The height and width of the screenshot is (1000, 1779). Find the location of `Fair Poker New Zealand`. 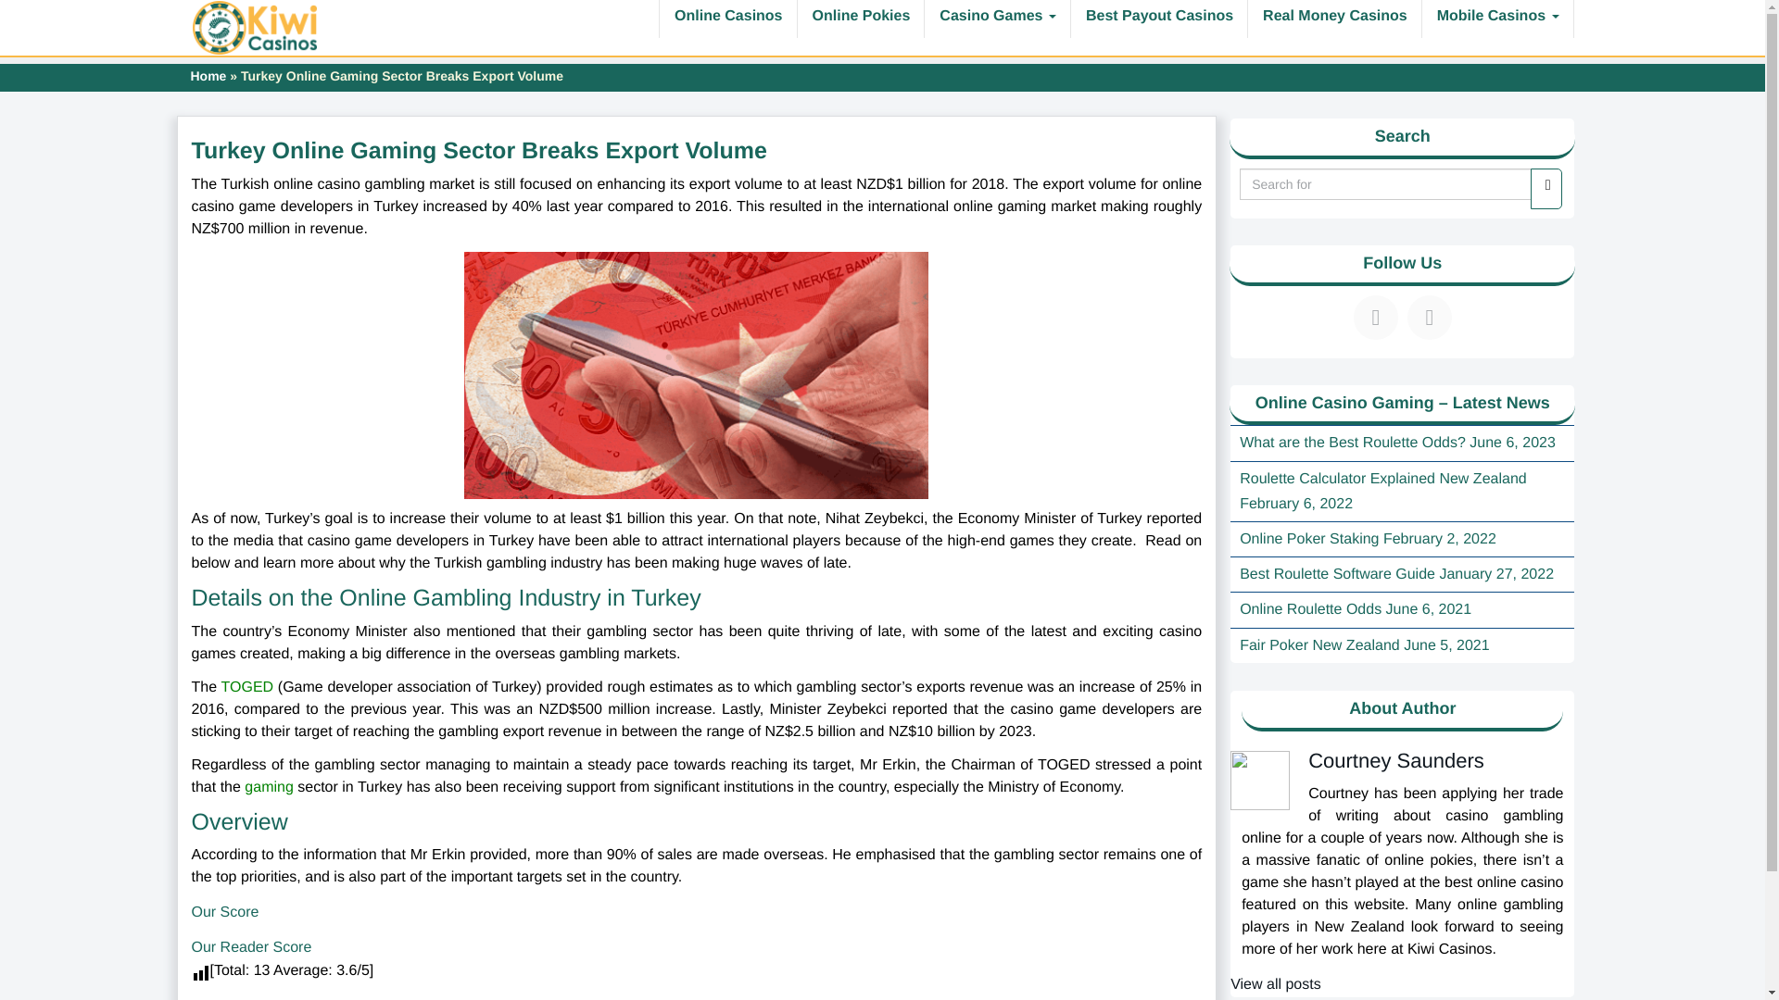

Fair Poker New Zealand is located at coordinates (1319, 646).